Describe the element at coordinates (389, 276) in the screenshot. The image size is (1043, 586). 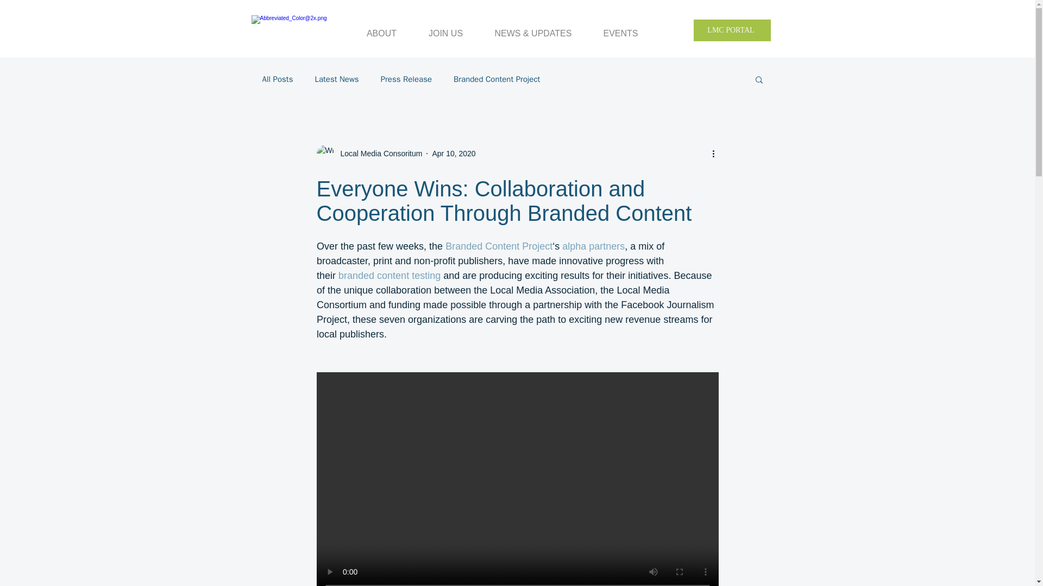
I see `branded content testing` at that location.